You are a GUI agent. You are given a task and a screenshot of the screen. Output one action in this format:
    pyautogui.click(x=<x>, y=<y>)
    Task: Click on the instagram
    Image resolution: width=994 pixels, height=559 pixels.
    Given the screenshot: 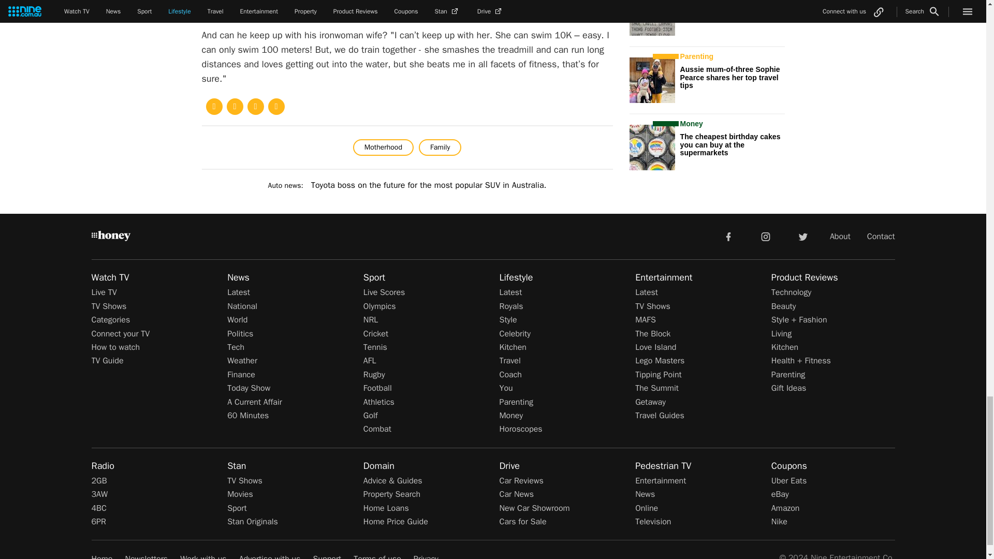 What is the action you would take?
    pyautogui.click(x=766, y=237)
    